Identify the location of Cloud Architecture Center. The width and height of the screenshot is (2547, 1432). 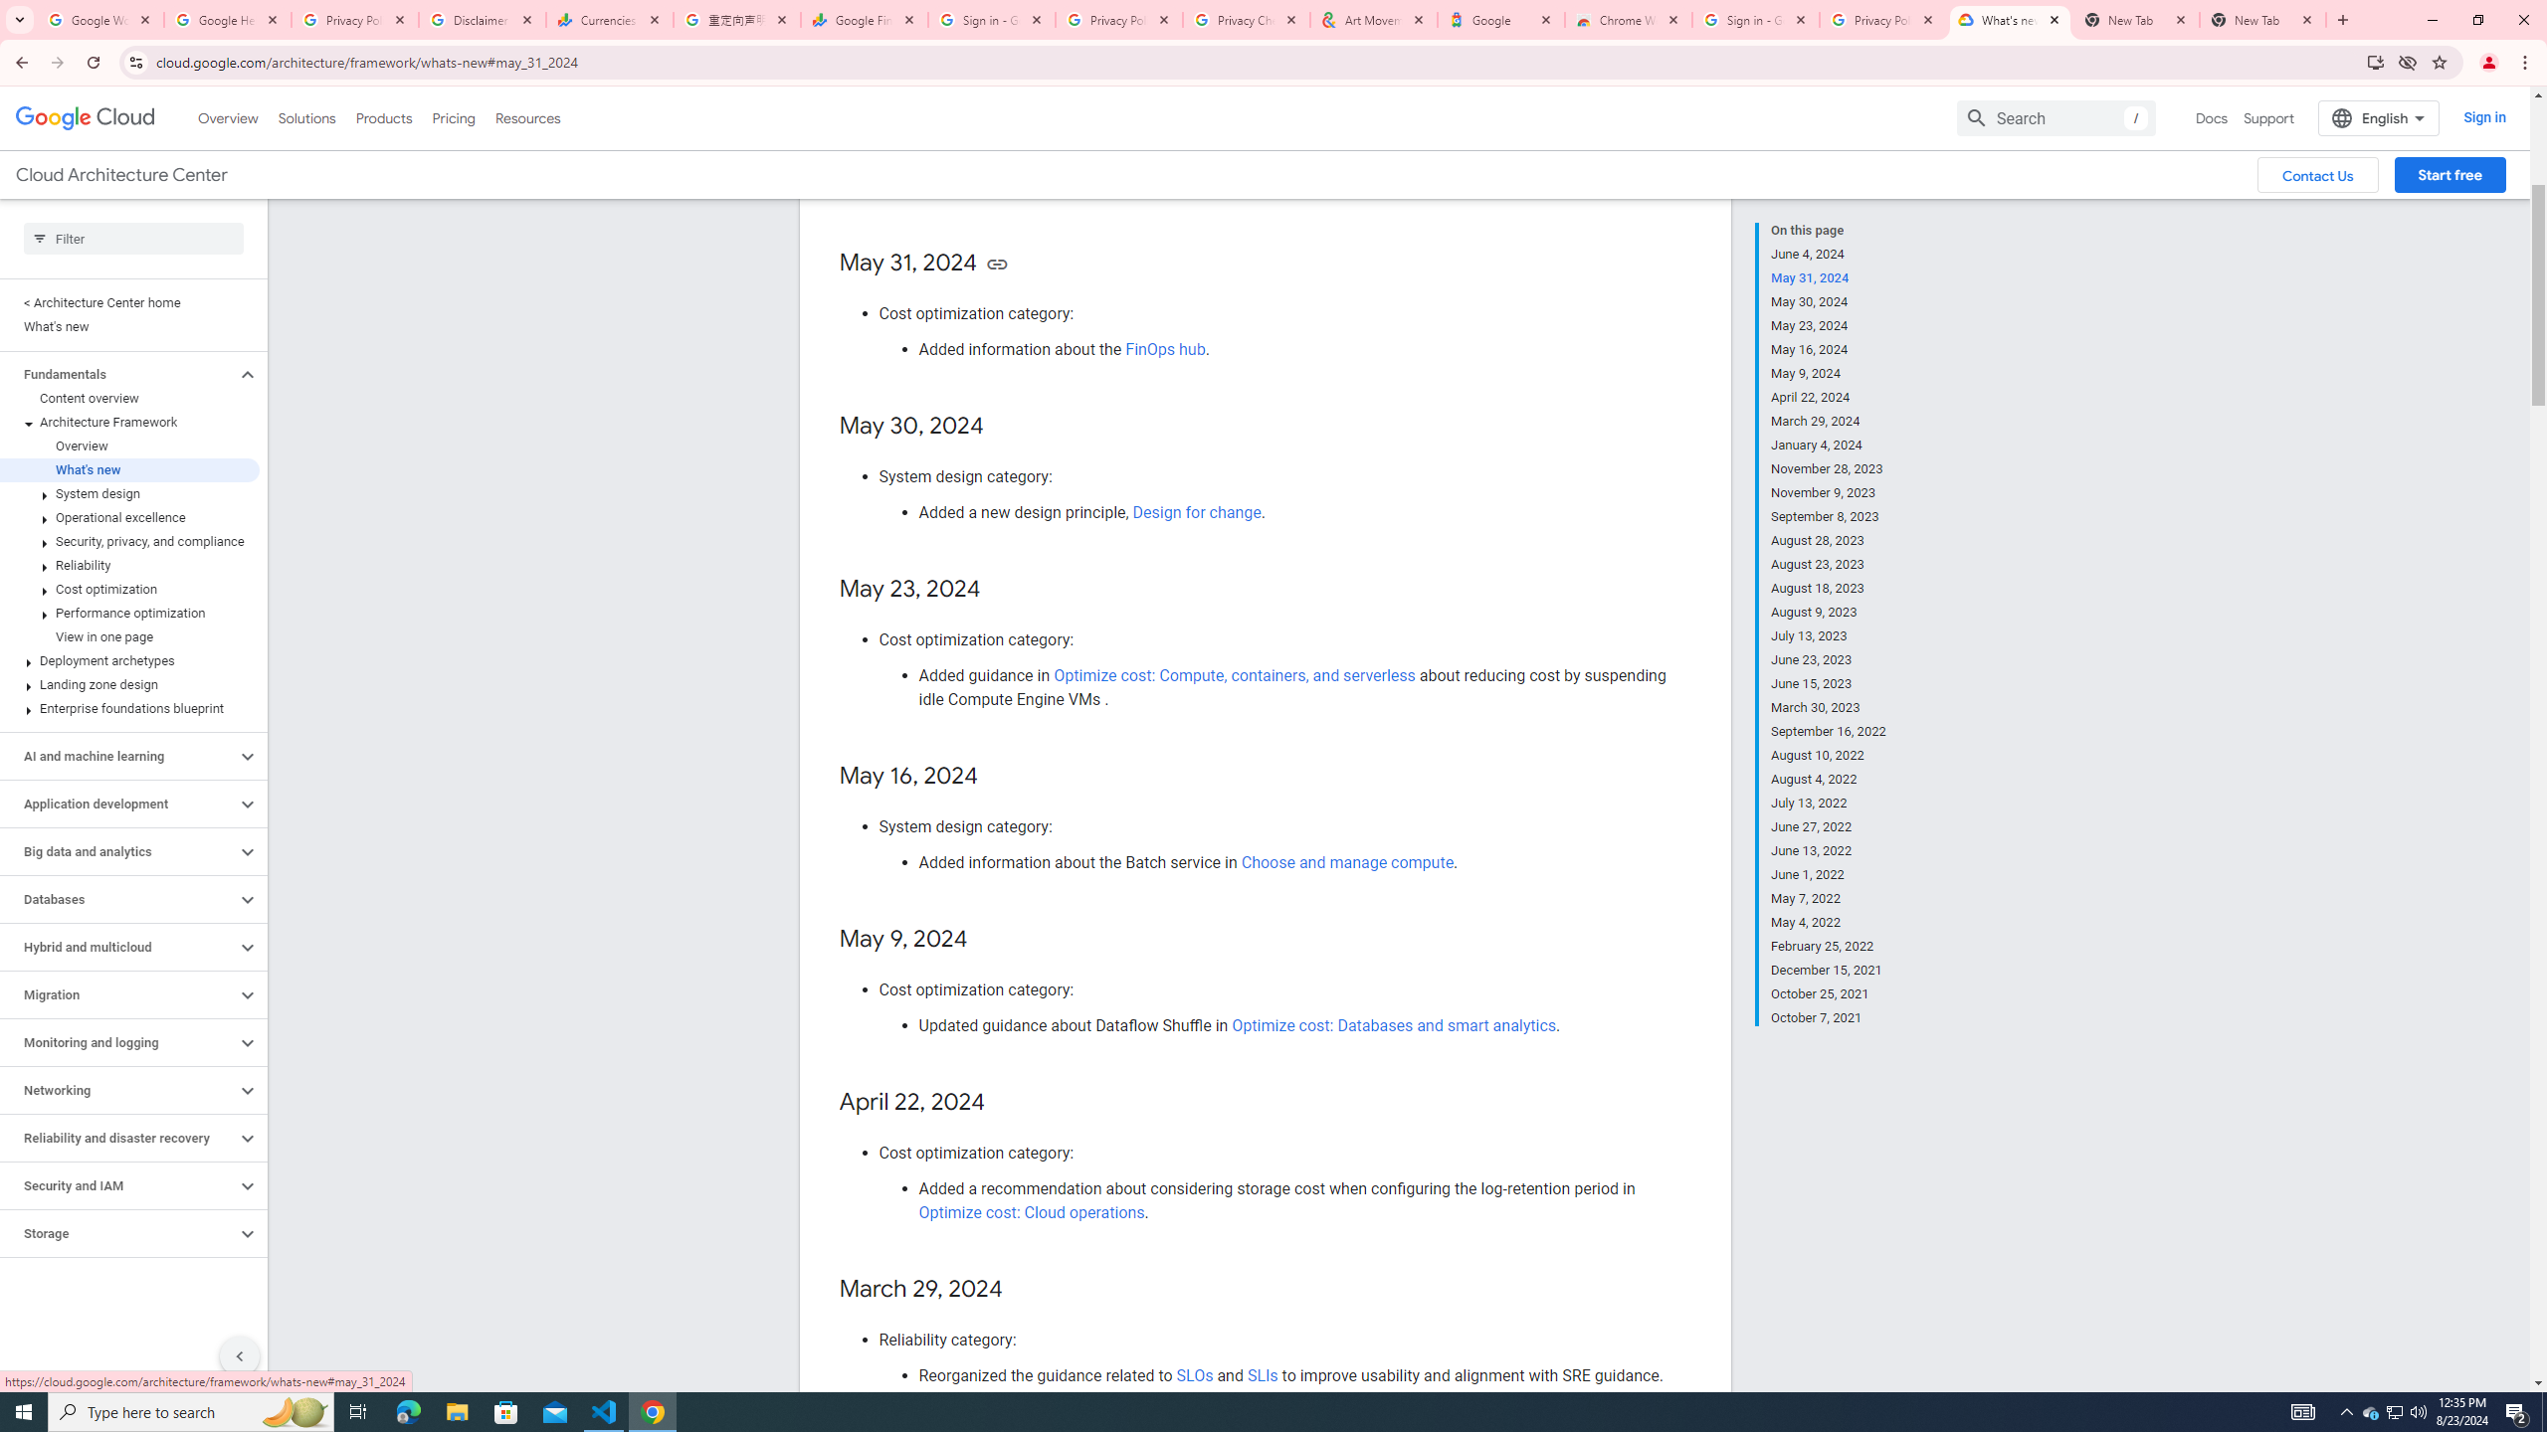
(120, 175).